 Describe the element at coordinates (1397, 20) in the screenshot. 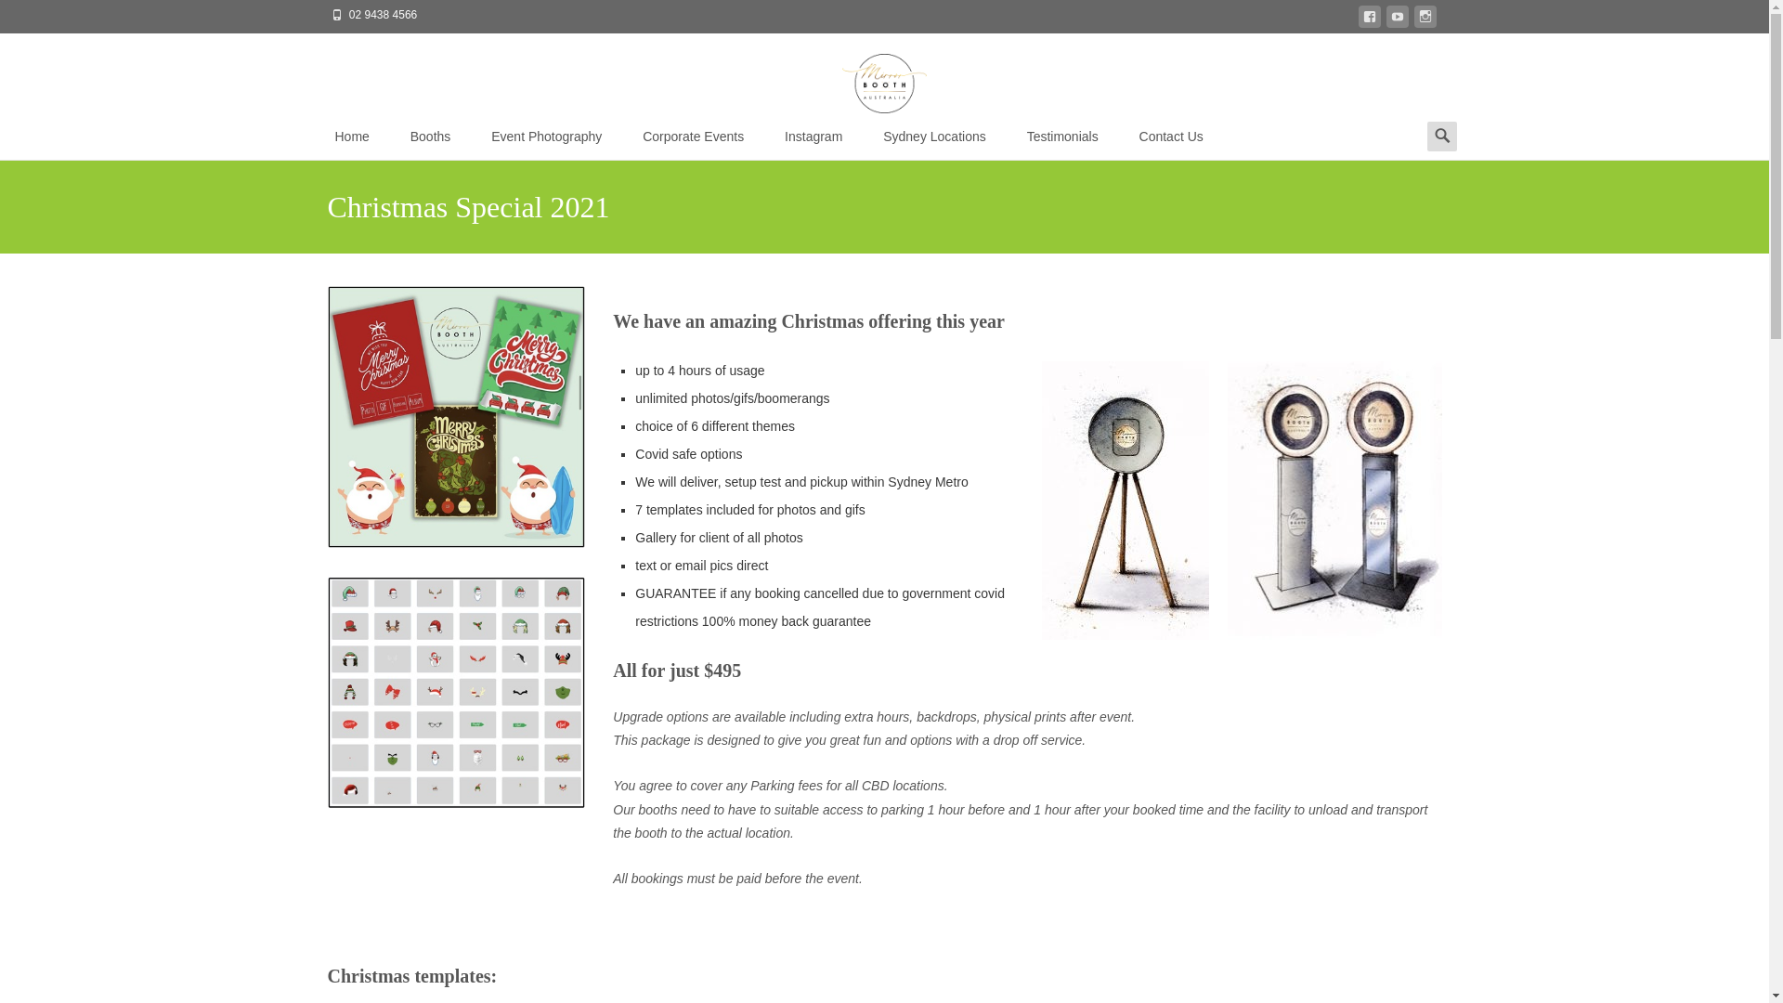

I see `youtube` at that location.